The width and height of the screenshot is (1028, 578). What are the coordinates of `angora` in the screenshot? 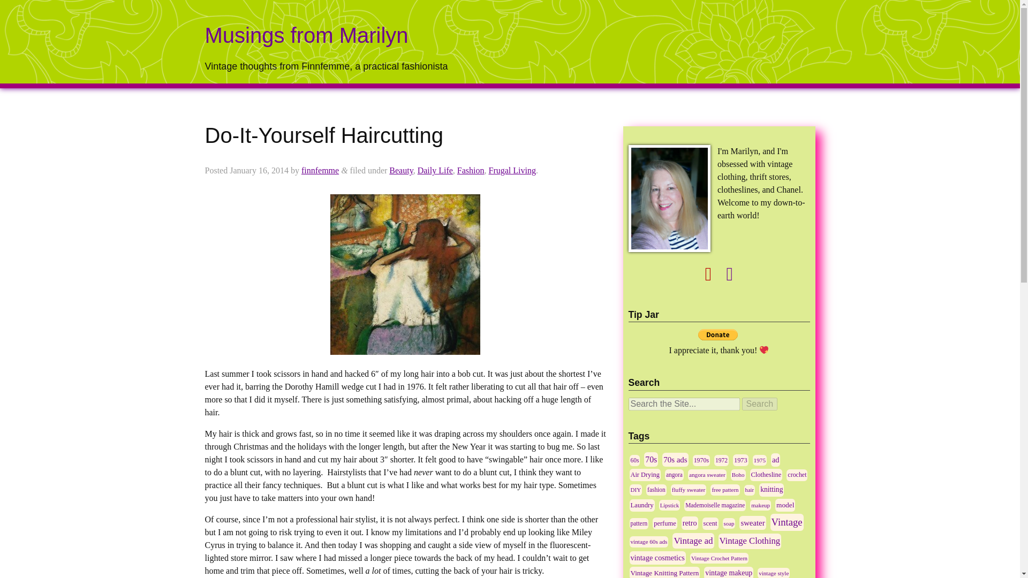 It's located at (674, 474).